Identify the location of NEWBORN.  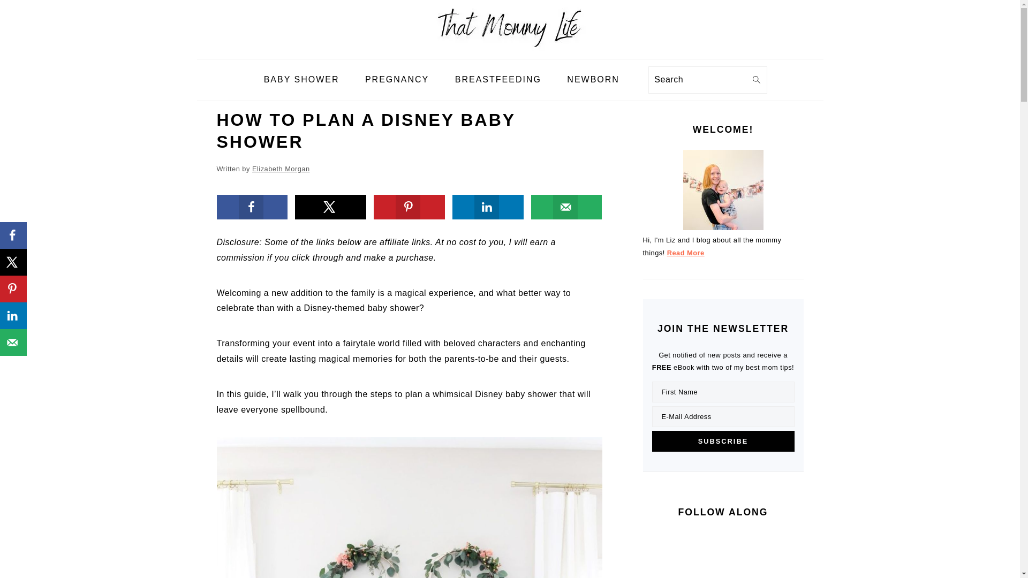
(593, 80).